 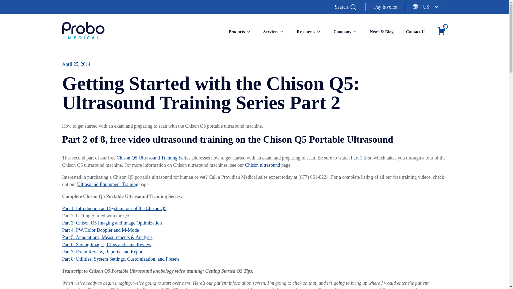 I want to click on Ultrasound Equipment Training, so click(x=107, y=184).